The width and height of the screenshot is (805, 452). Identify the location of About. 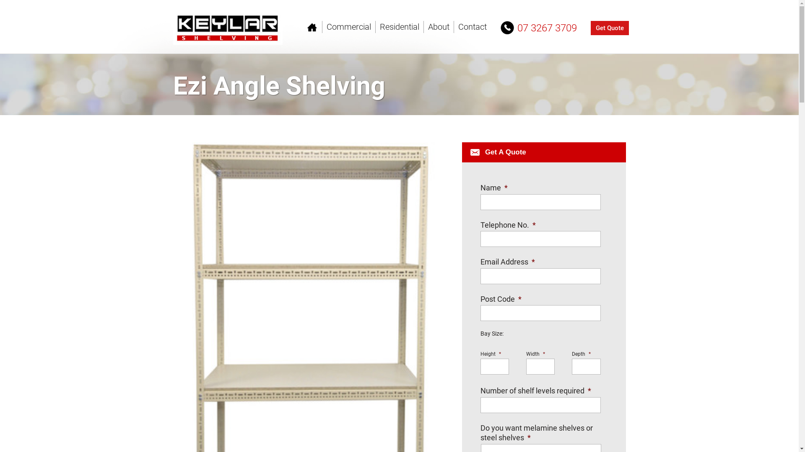
(439, 27).